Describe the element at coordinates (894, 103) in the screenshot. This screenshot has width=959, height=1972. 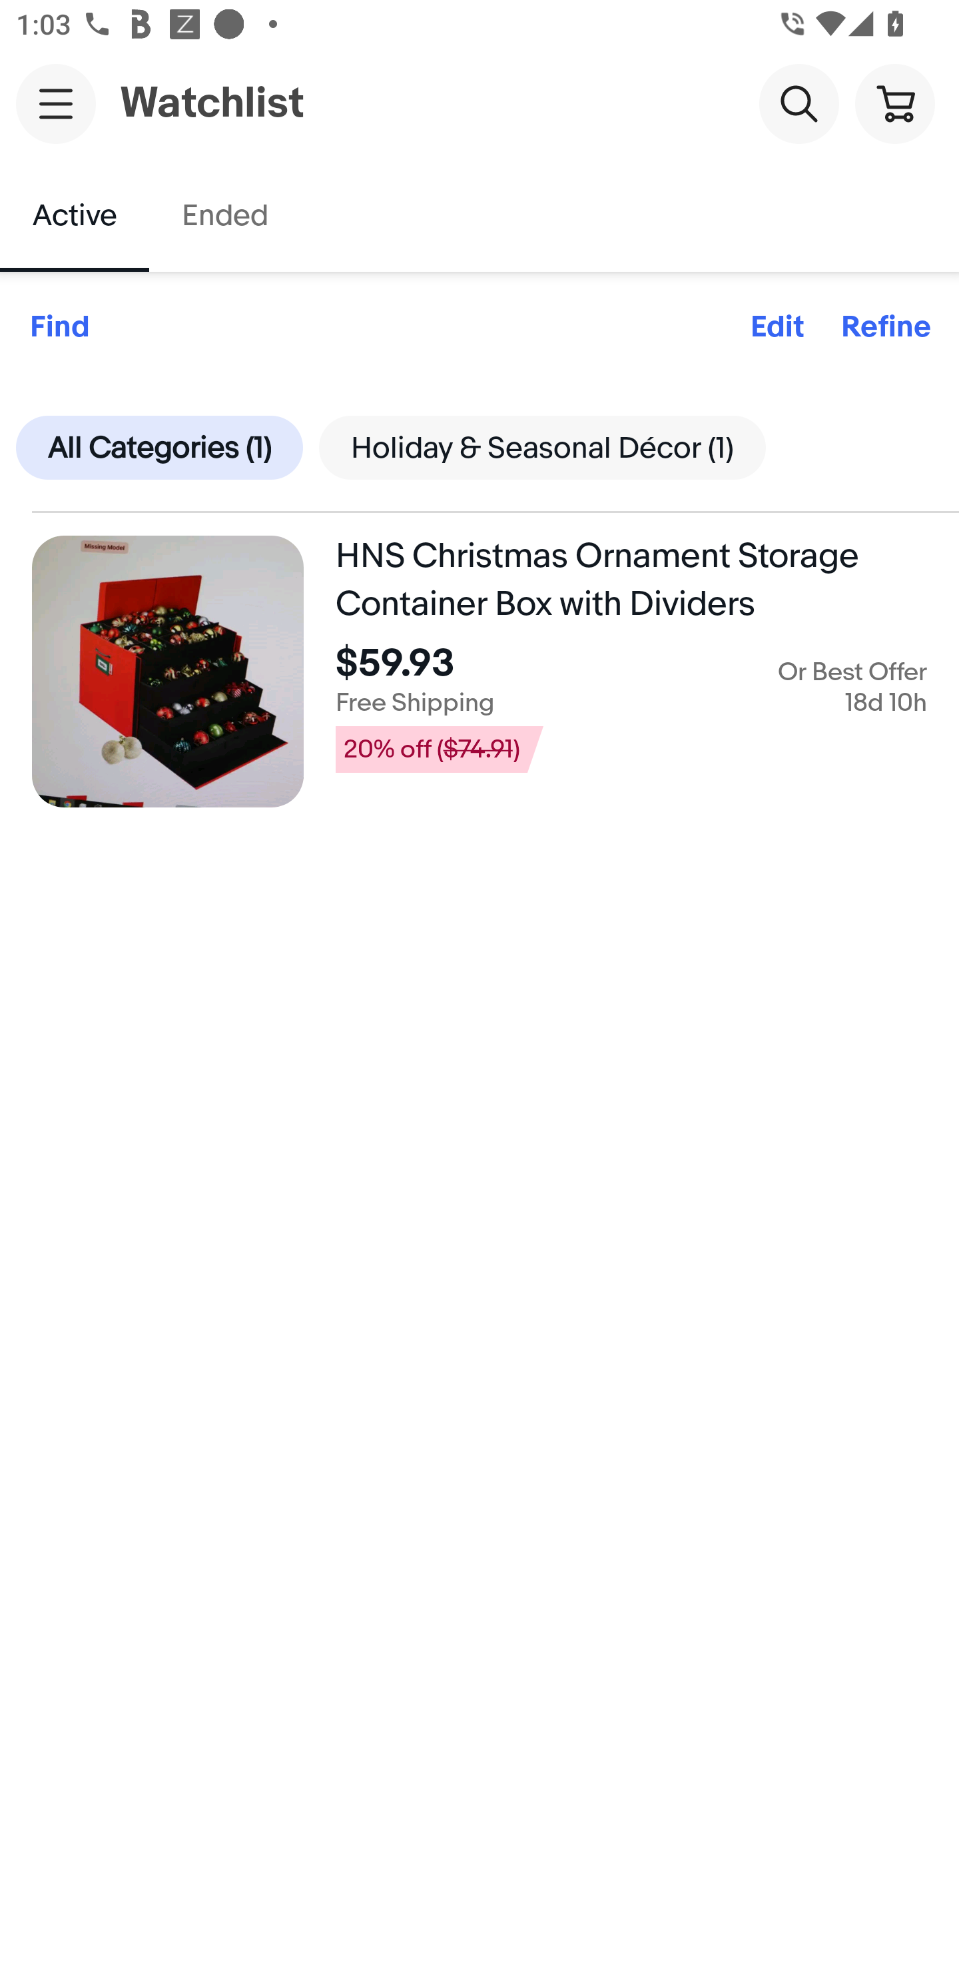
I see `Cart button shopping cart` at that location.